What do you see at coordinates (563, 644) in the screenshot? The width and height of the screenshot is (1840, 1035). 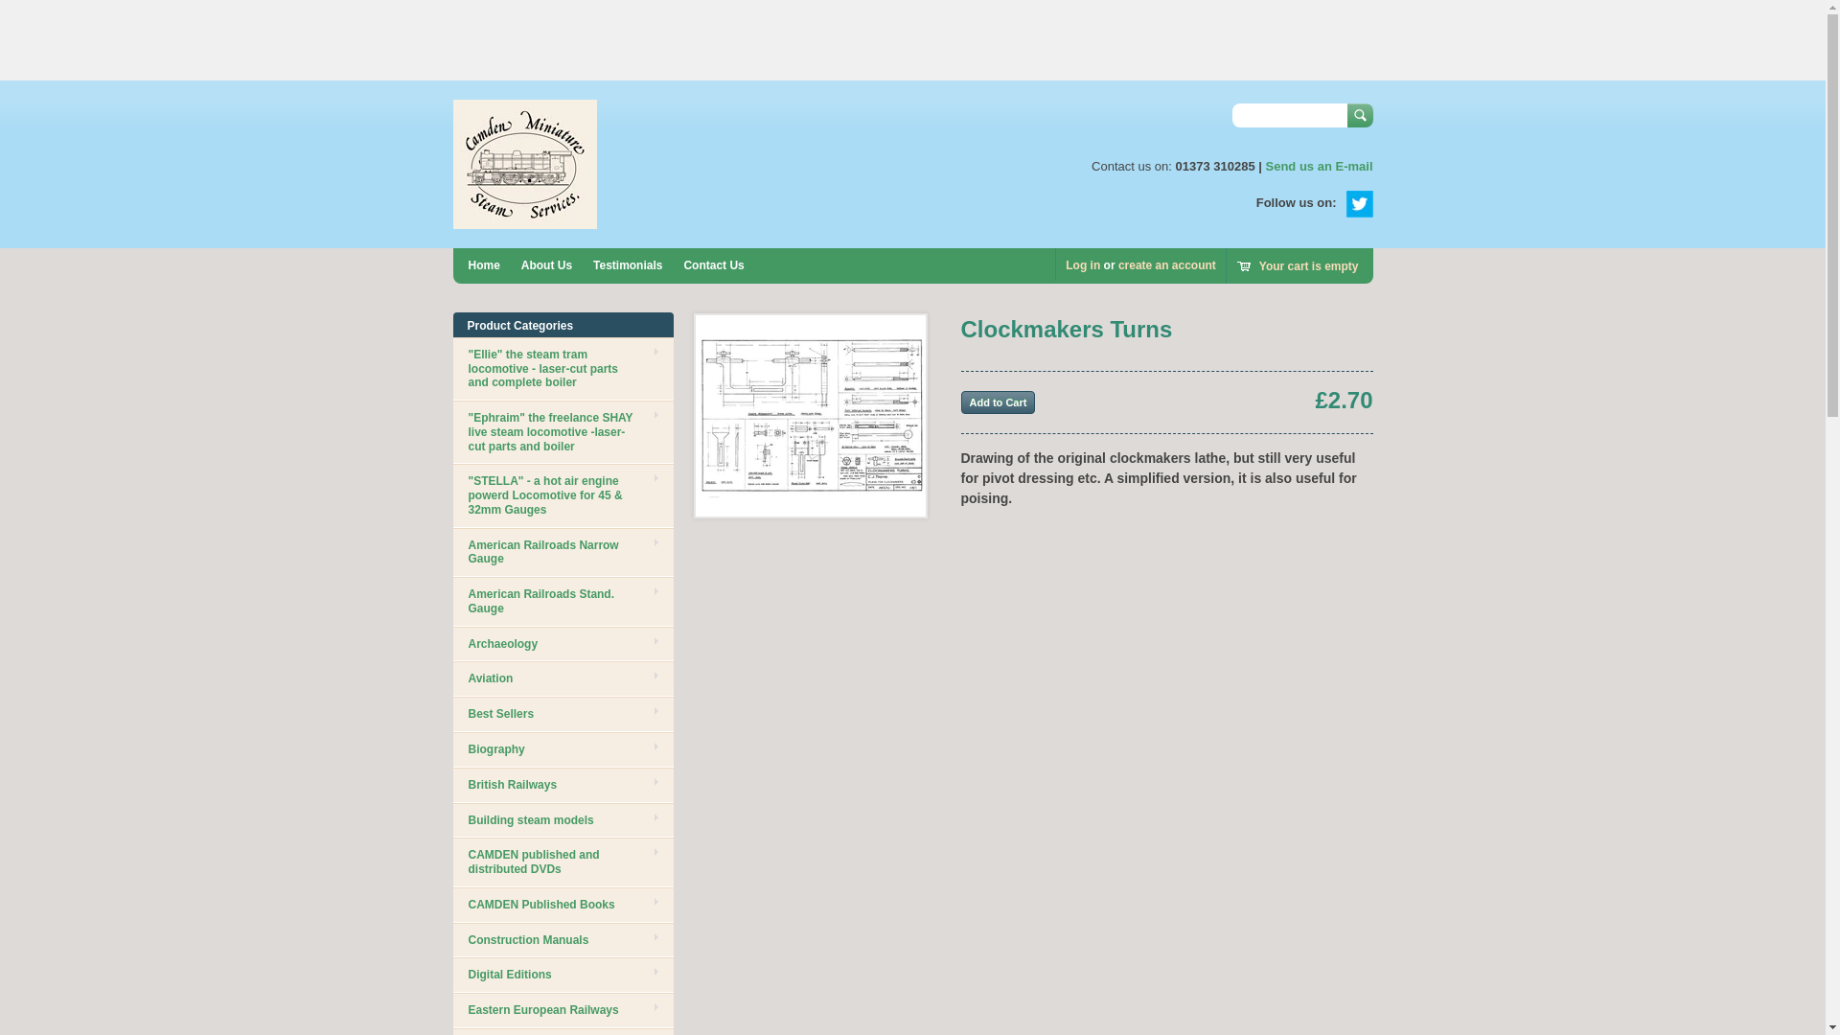 I see `Archaeology` at bounding box center [563, 644].